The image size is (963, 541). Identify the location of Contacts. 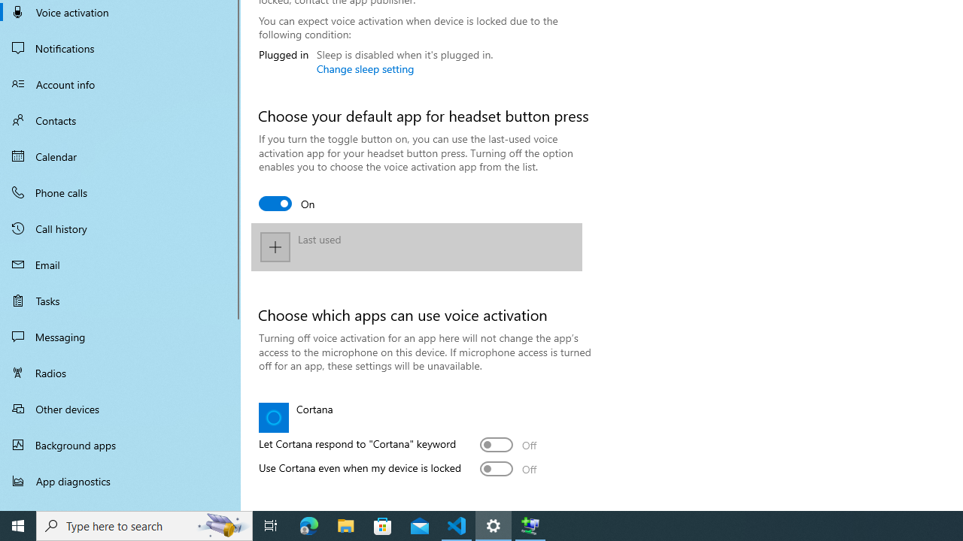
(120, 120).